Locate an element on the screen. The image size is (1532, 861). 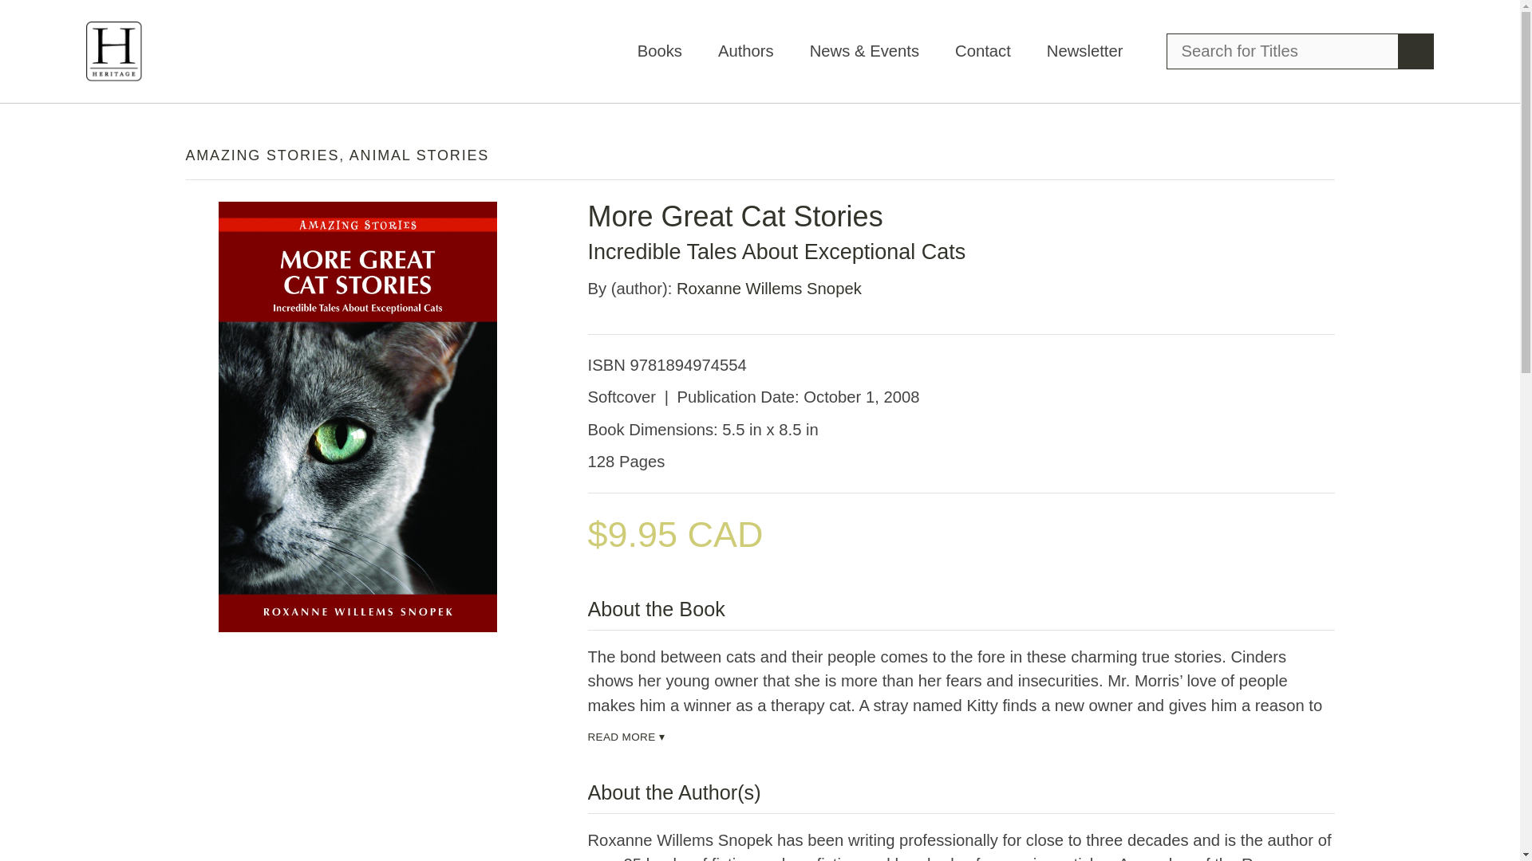
Books is located at coordinates (659, 50).